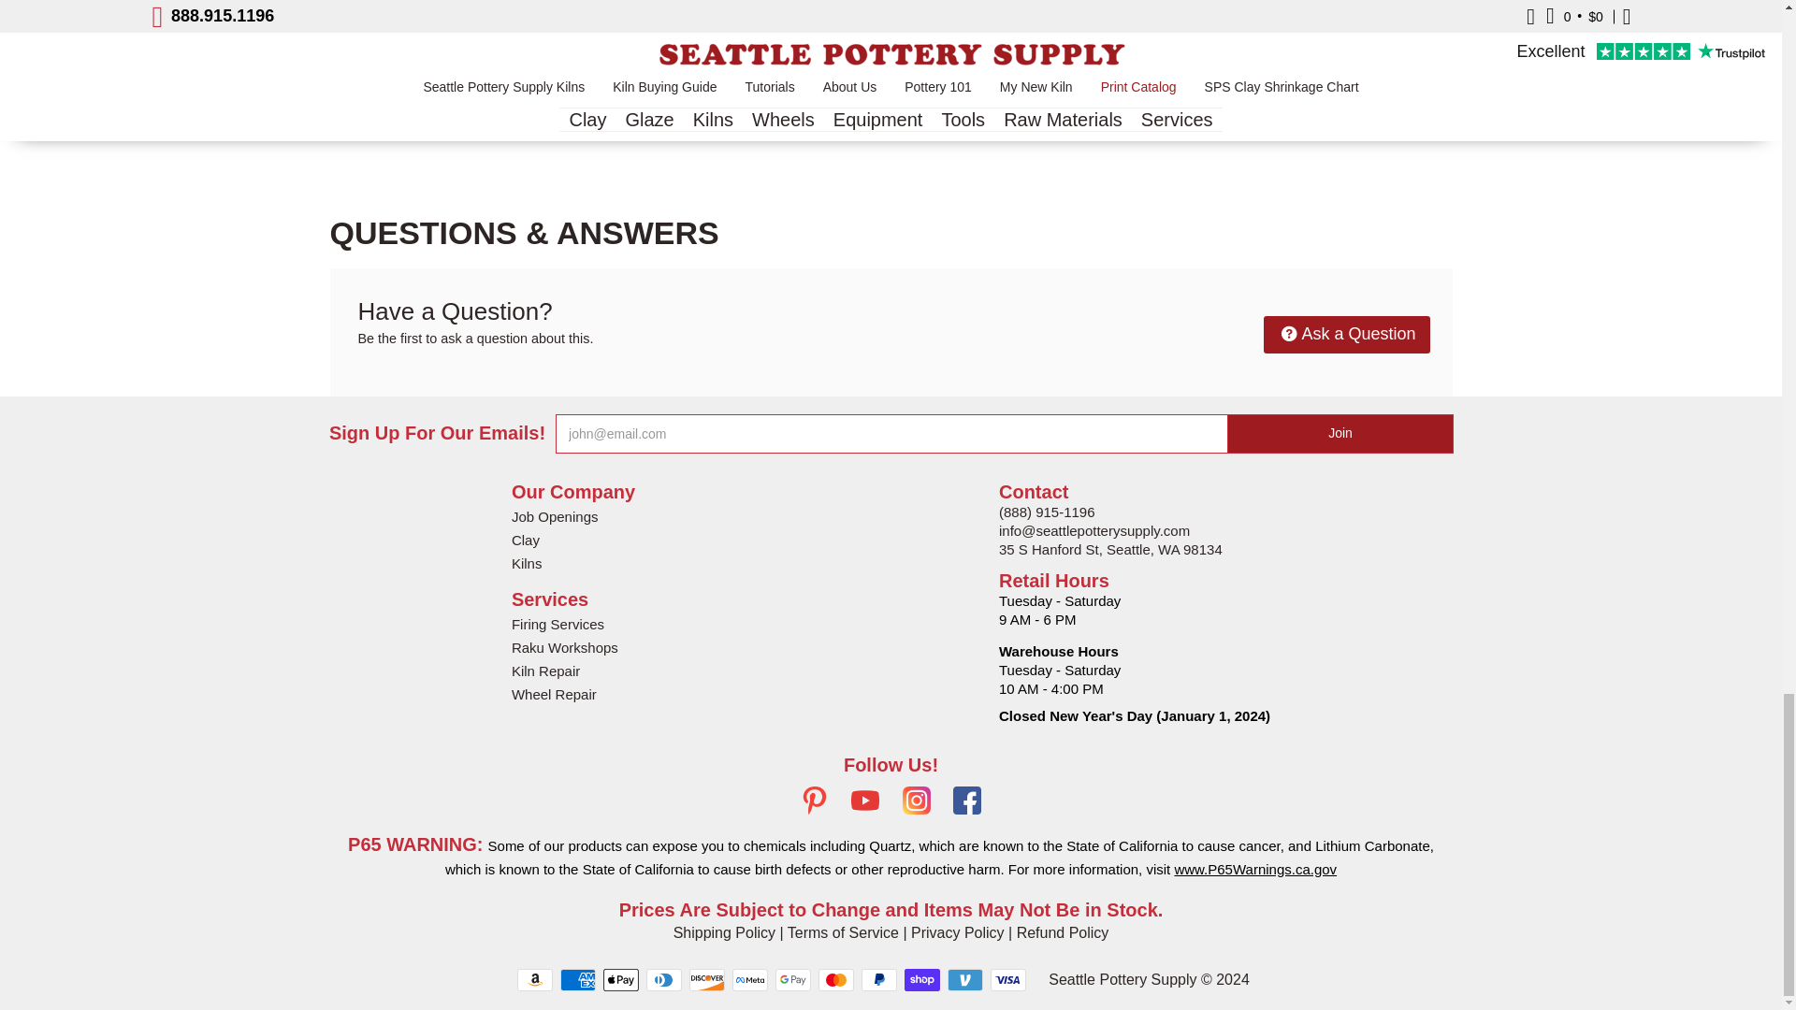  Describe the element at coordinates (621, 979) in the screenshot. I see `Apple Pay` at that location.